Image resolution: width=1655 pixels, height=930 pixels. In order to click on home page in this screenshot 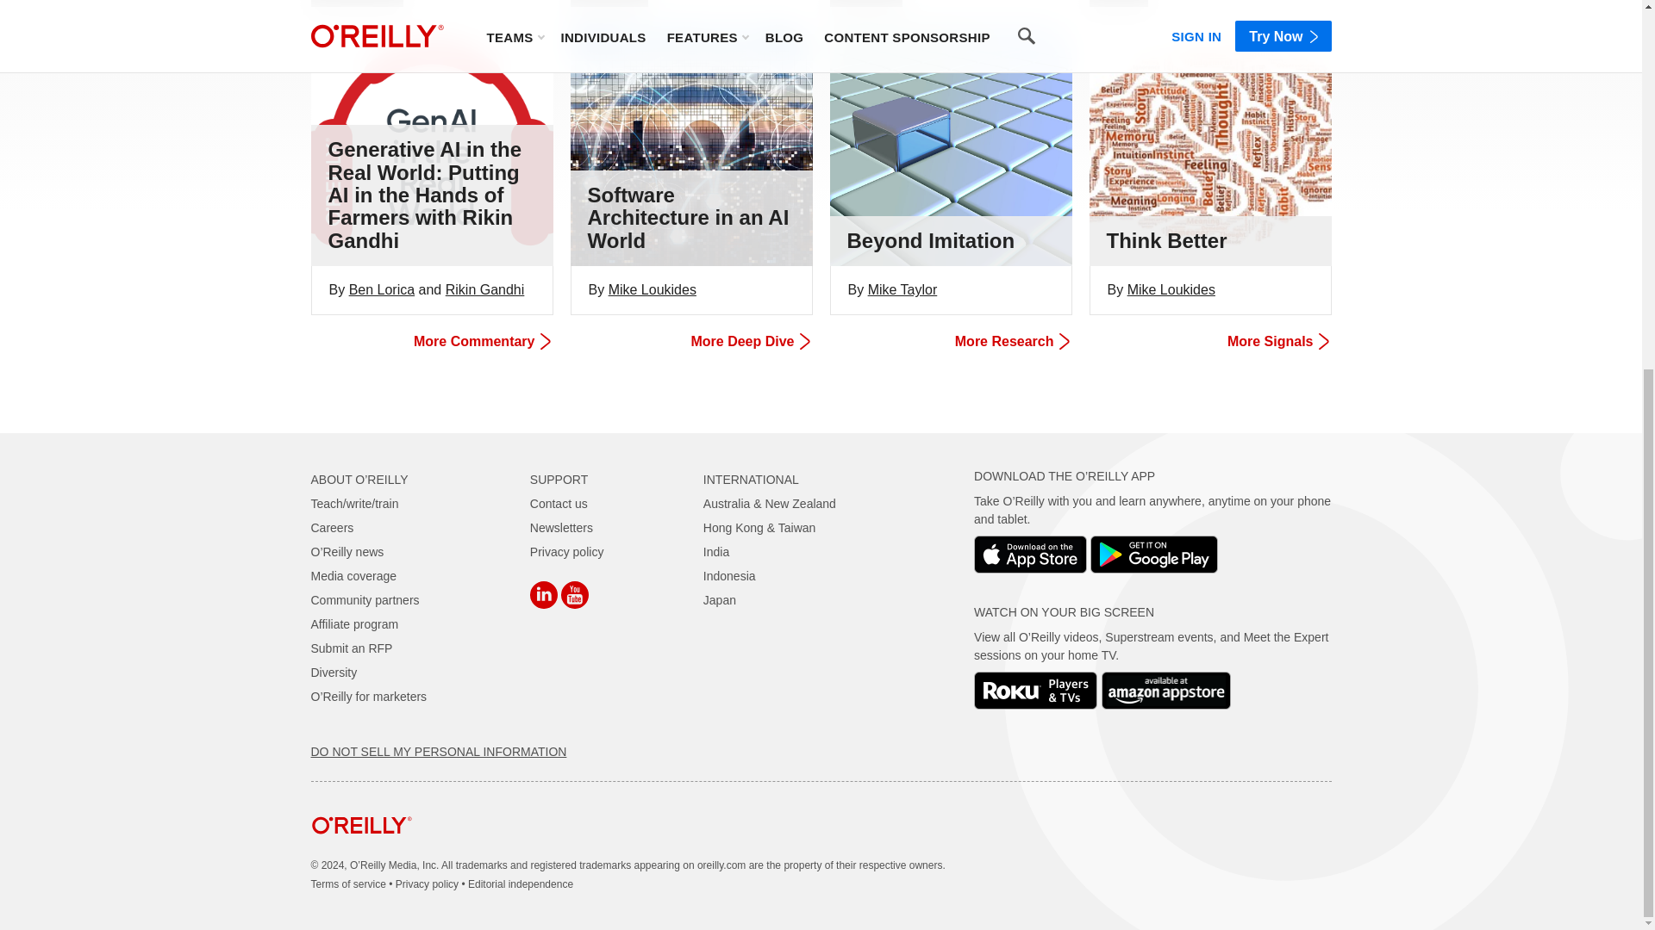, I will do `click(361, 847)`.